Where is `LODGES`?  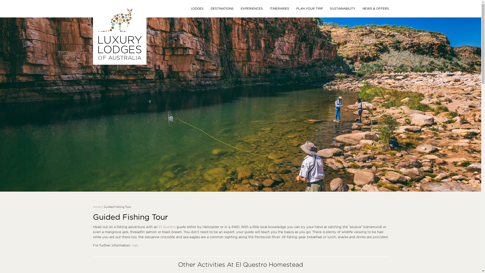
LODGES is located at coordinates (197, 9).